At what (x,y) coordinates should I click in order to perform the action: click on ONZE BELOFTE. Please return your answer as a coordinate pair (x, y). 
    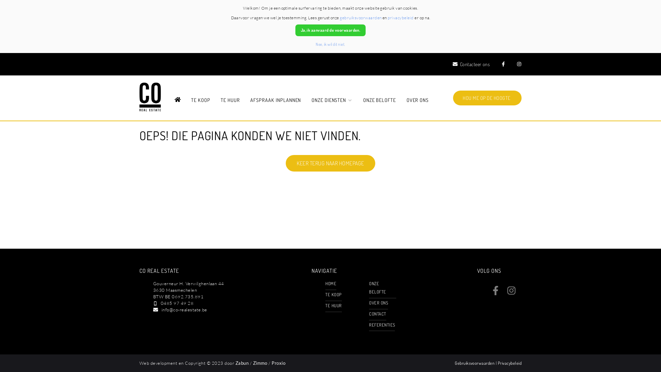
    Looking at the image, I should click on (380, 101).